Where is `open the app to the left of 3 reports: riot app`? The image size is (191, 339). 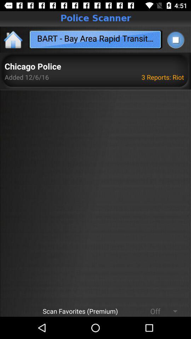
open the app to the left of 3 reports: riot app is located at coordinates (33, 66).